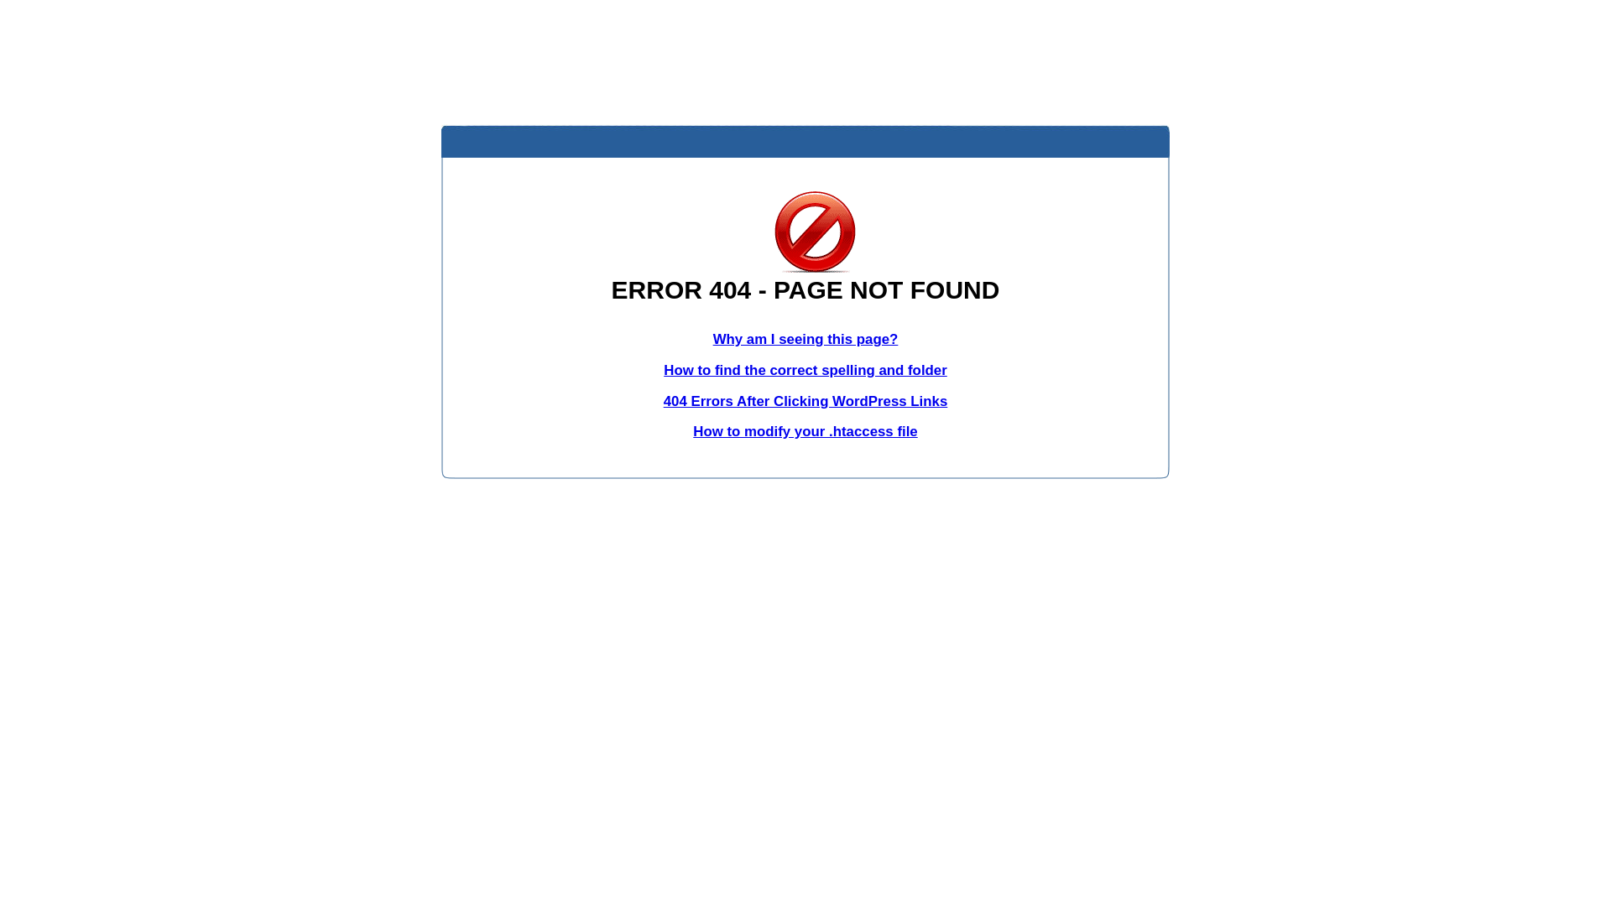 Image resolution: width=1611 pixels, height=906 pixels. Describe the element at coordinates (805, 371) in the screenshot. I see `How to find the correct spelling and folder` at that location.